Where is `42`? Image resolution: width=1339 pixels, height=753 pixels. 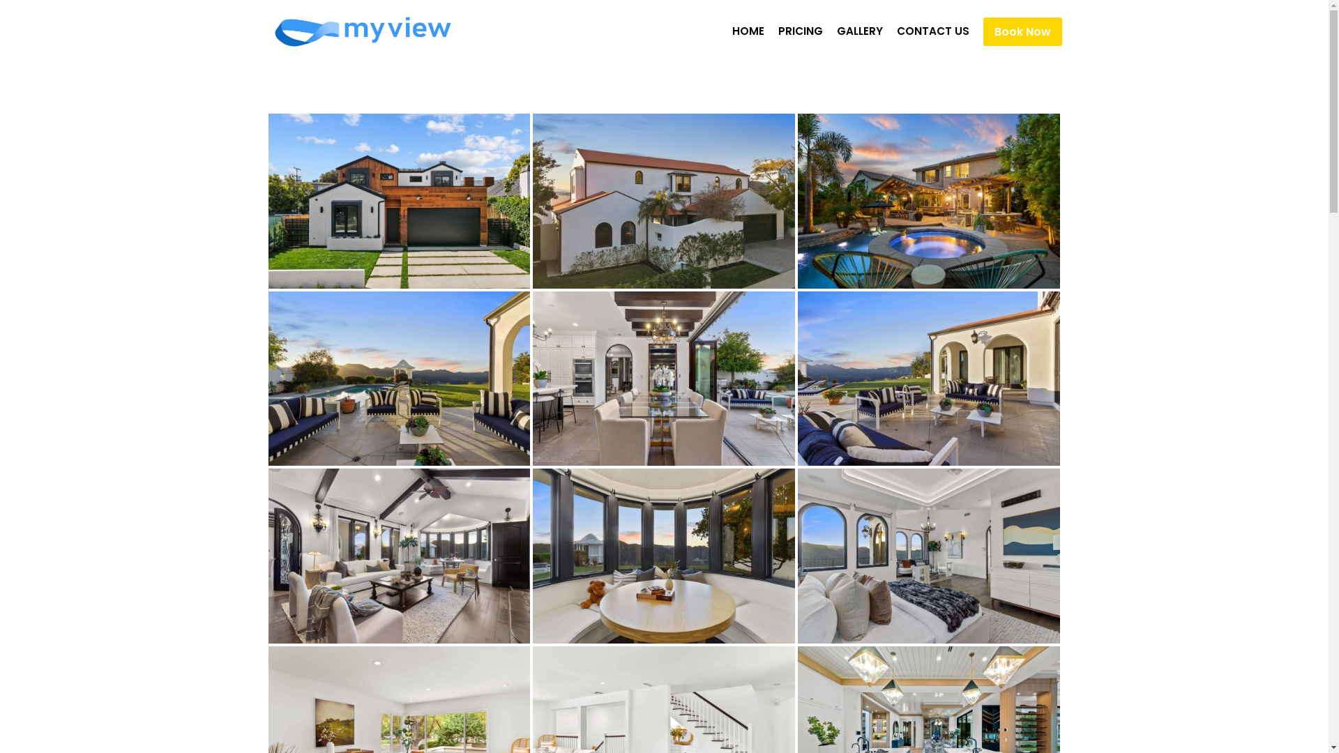
42 is located at coordinates (399, 556).